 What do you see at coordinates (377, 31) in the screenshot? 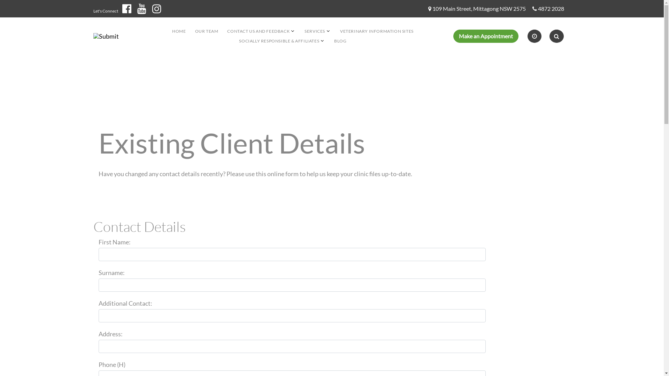
I see `VETERINARY INFORMATION SITES` at bounding box center [377, 31].